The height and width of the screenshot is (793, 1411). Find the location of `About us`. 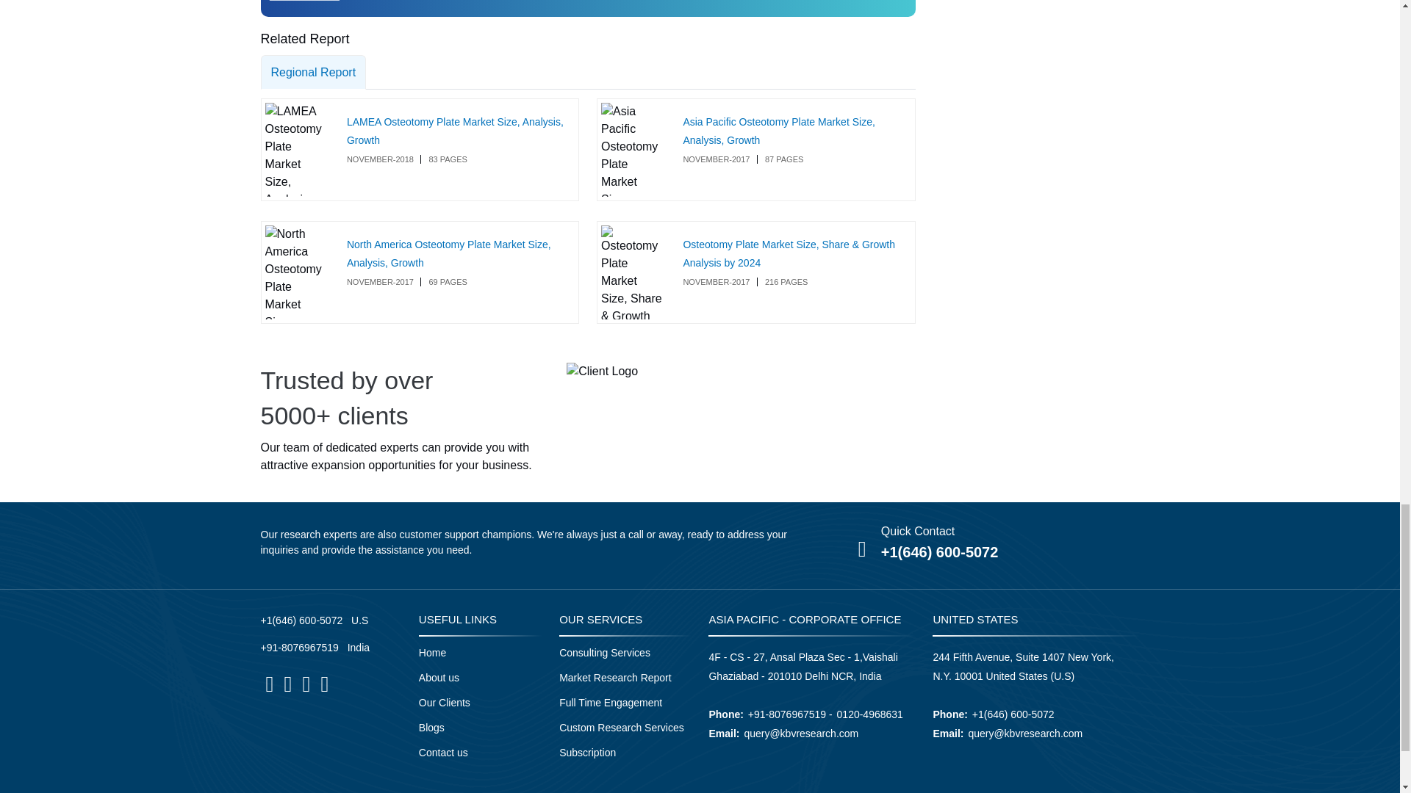

About us is located at coordinates (439, 677).